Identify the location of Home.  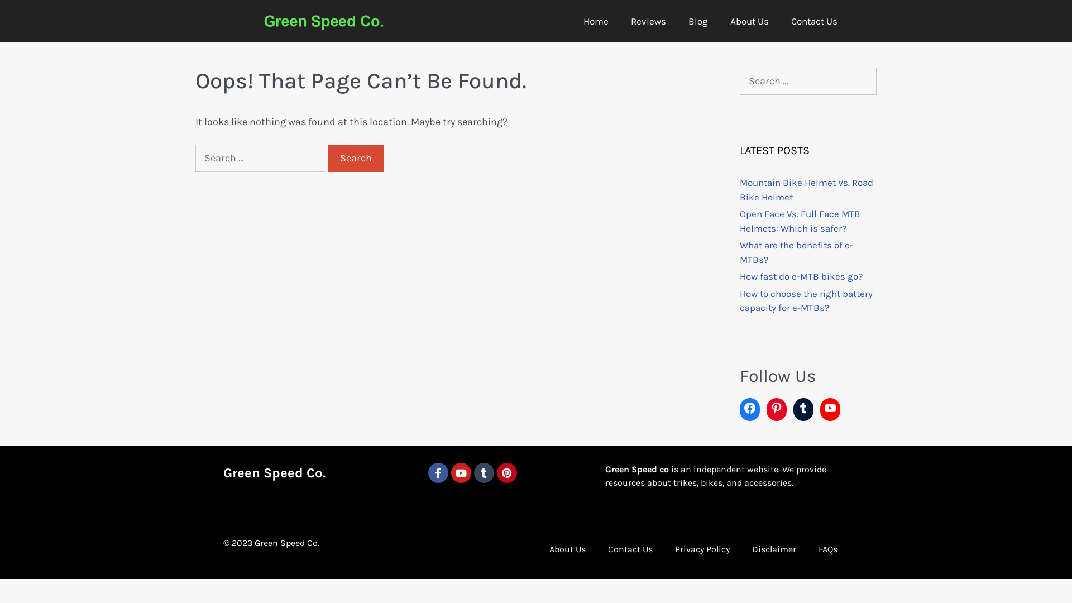
(596, 21).